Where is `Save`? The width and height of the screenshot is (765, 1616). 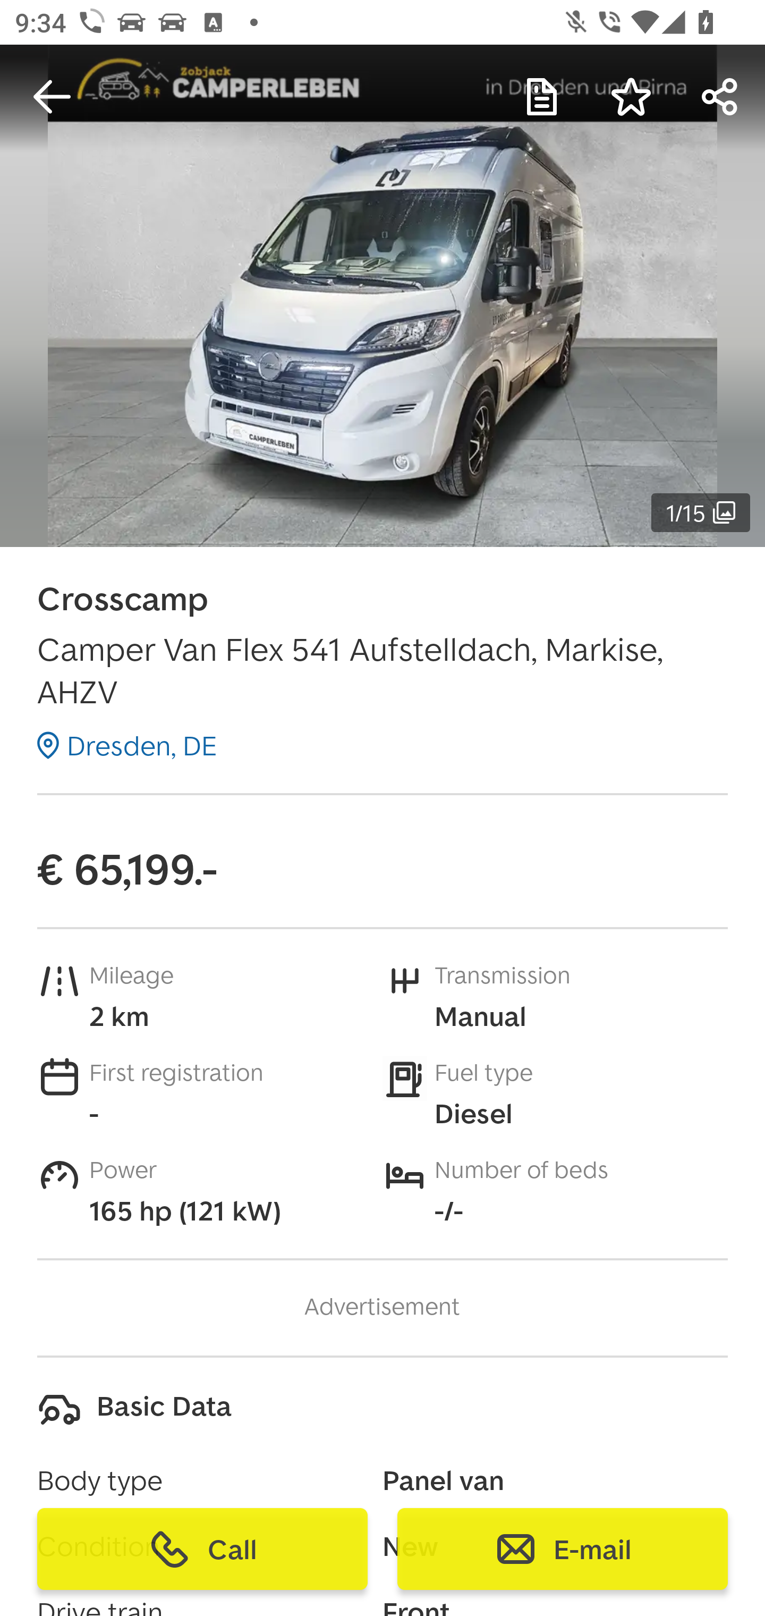 Save is located at coordinates (631, 97).